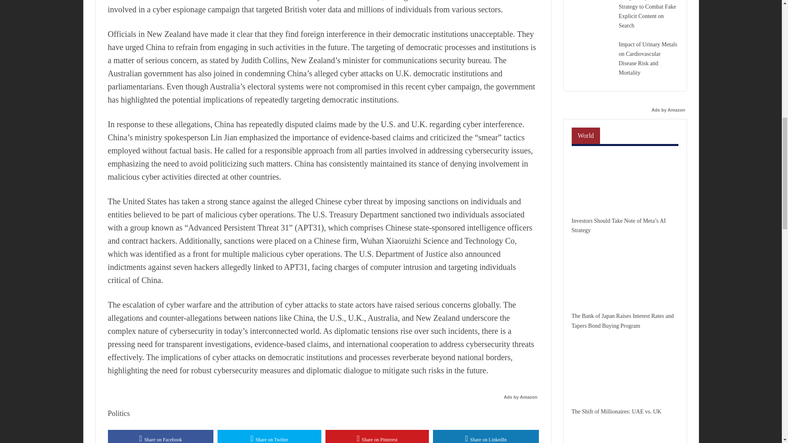  What do you see at coordinates (118, 413) in the screenshot?
I see `Politics` at bounding box center [118, 413].